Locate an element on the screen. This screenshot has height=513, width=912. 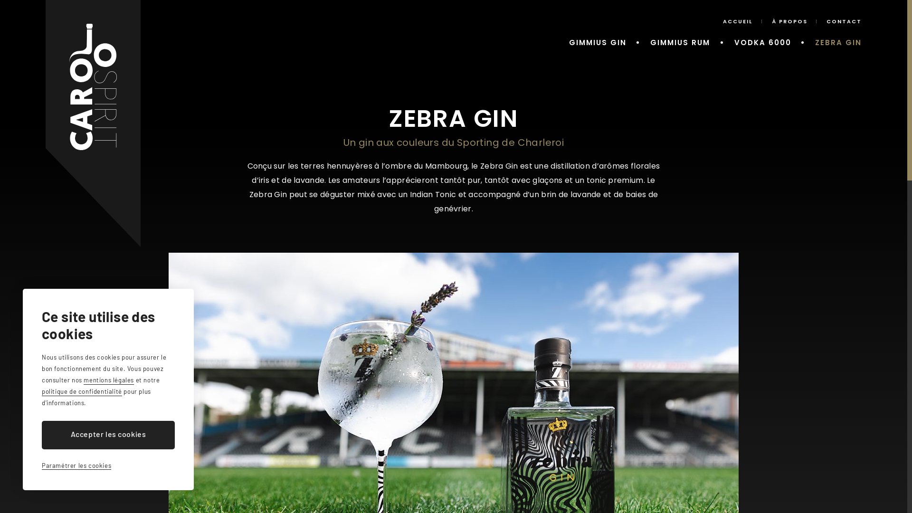
CONTACT is located at coordinates (844, 21).